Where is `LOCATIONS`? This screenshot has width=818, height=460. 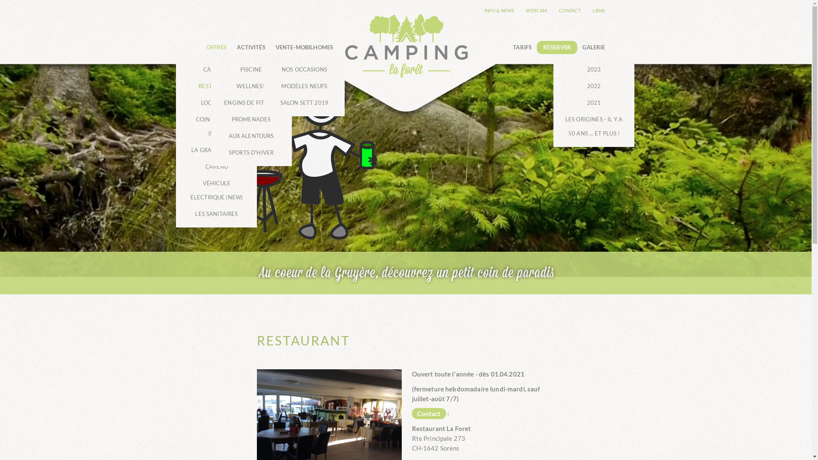
LOCATIONS is located at coordinates (216, 103).